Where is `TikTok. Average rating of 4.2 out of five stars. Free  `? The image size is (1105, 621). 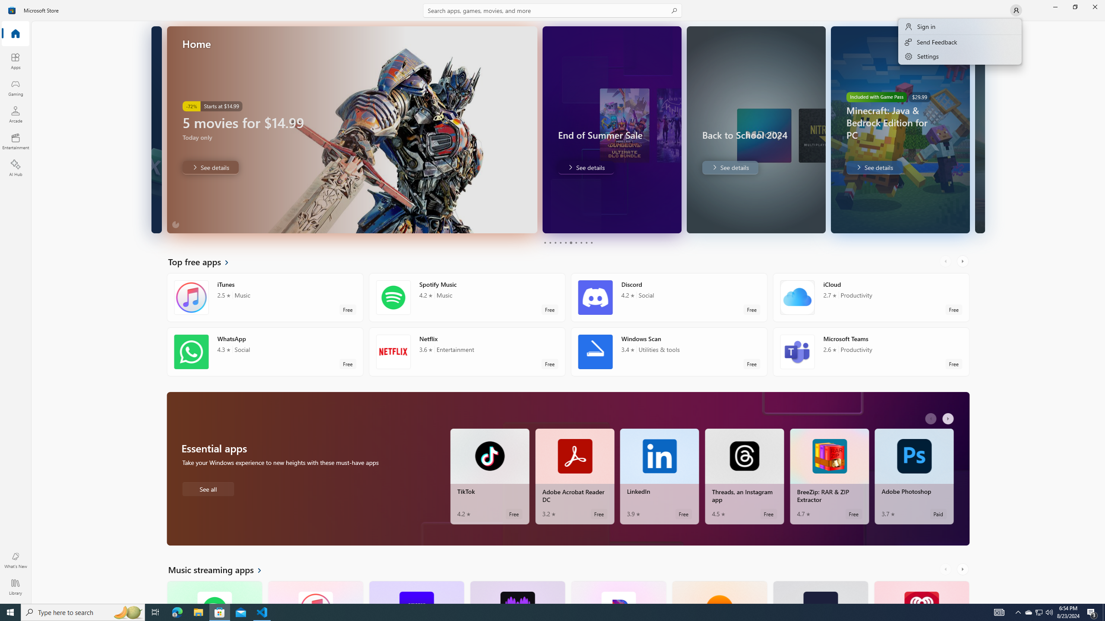
TikTok. Average rating of 4.2 out of five stars. Free   is located at coordinates (489, 476).